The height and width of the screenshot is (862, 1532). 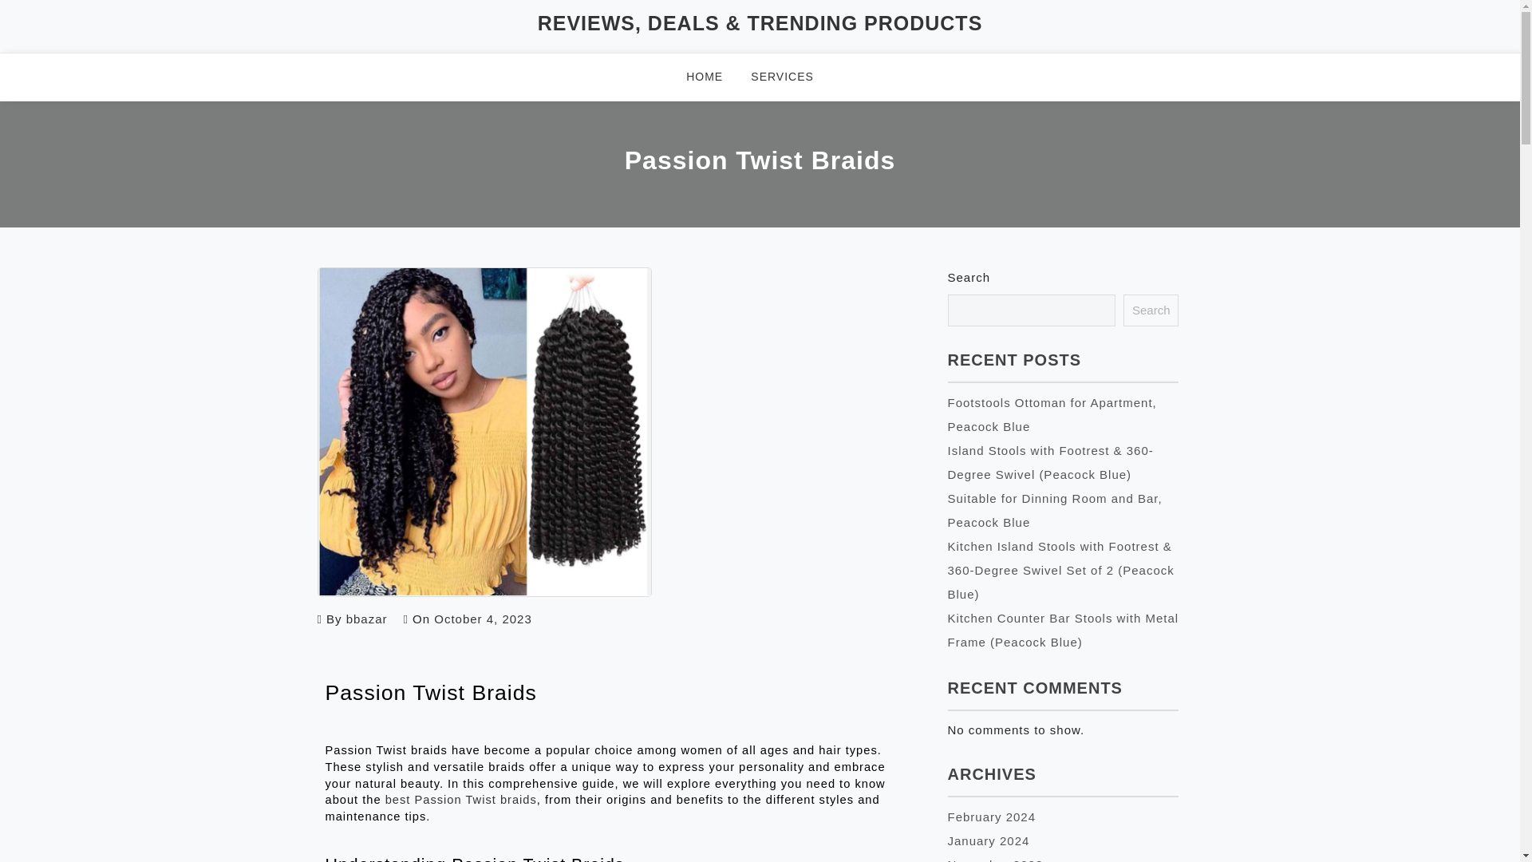 I want to click on October 4, 2023, so click(x=482, y=619).